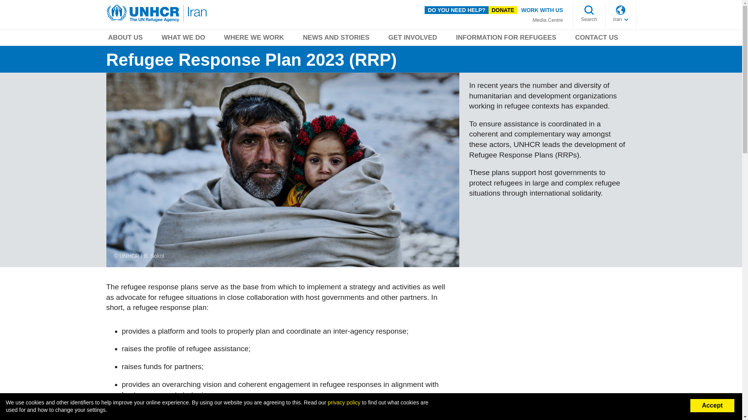 The image size is (748, 420). What do you see at coordinates (589, 19) in the screenshot?
I see `Search` at bounding box center [589, 19].